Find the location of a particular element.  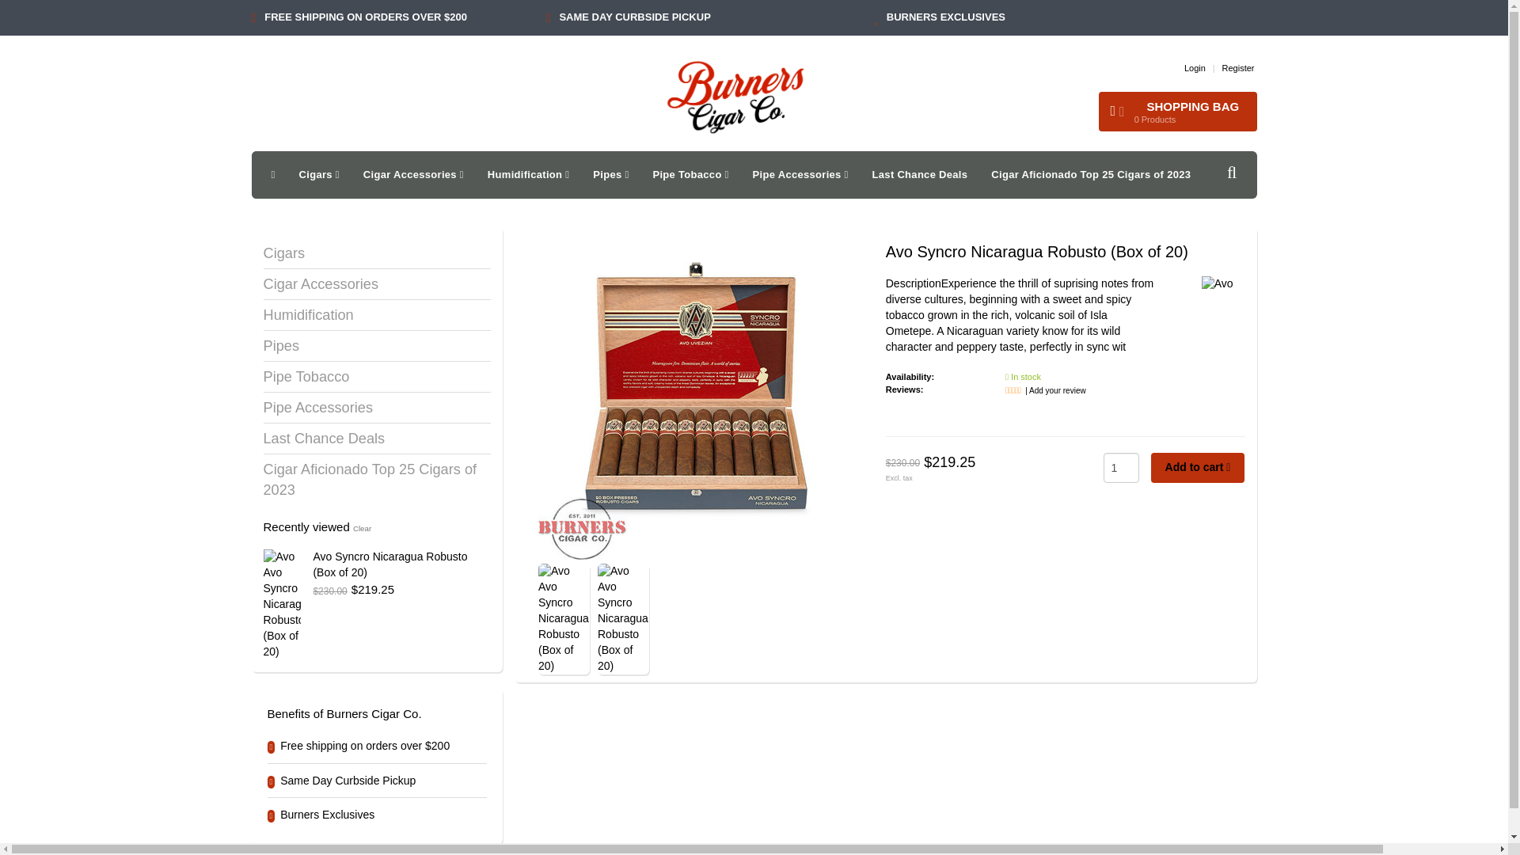

Burners Exclusives is located at coordinates (945, 17).